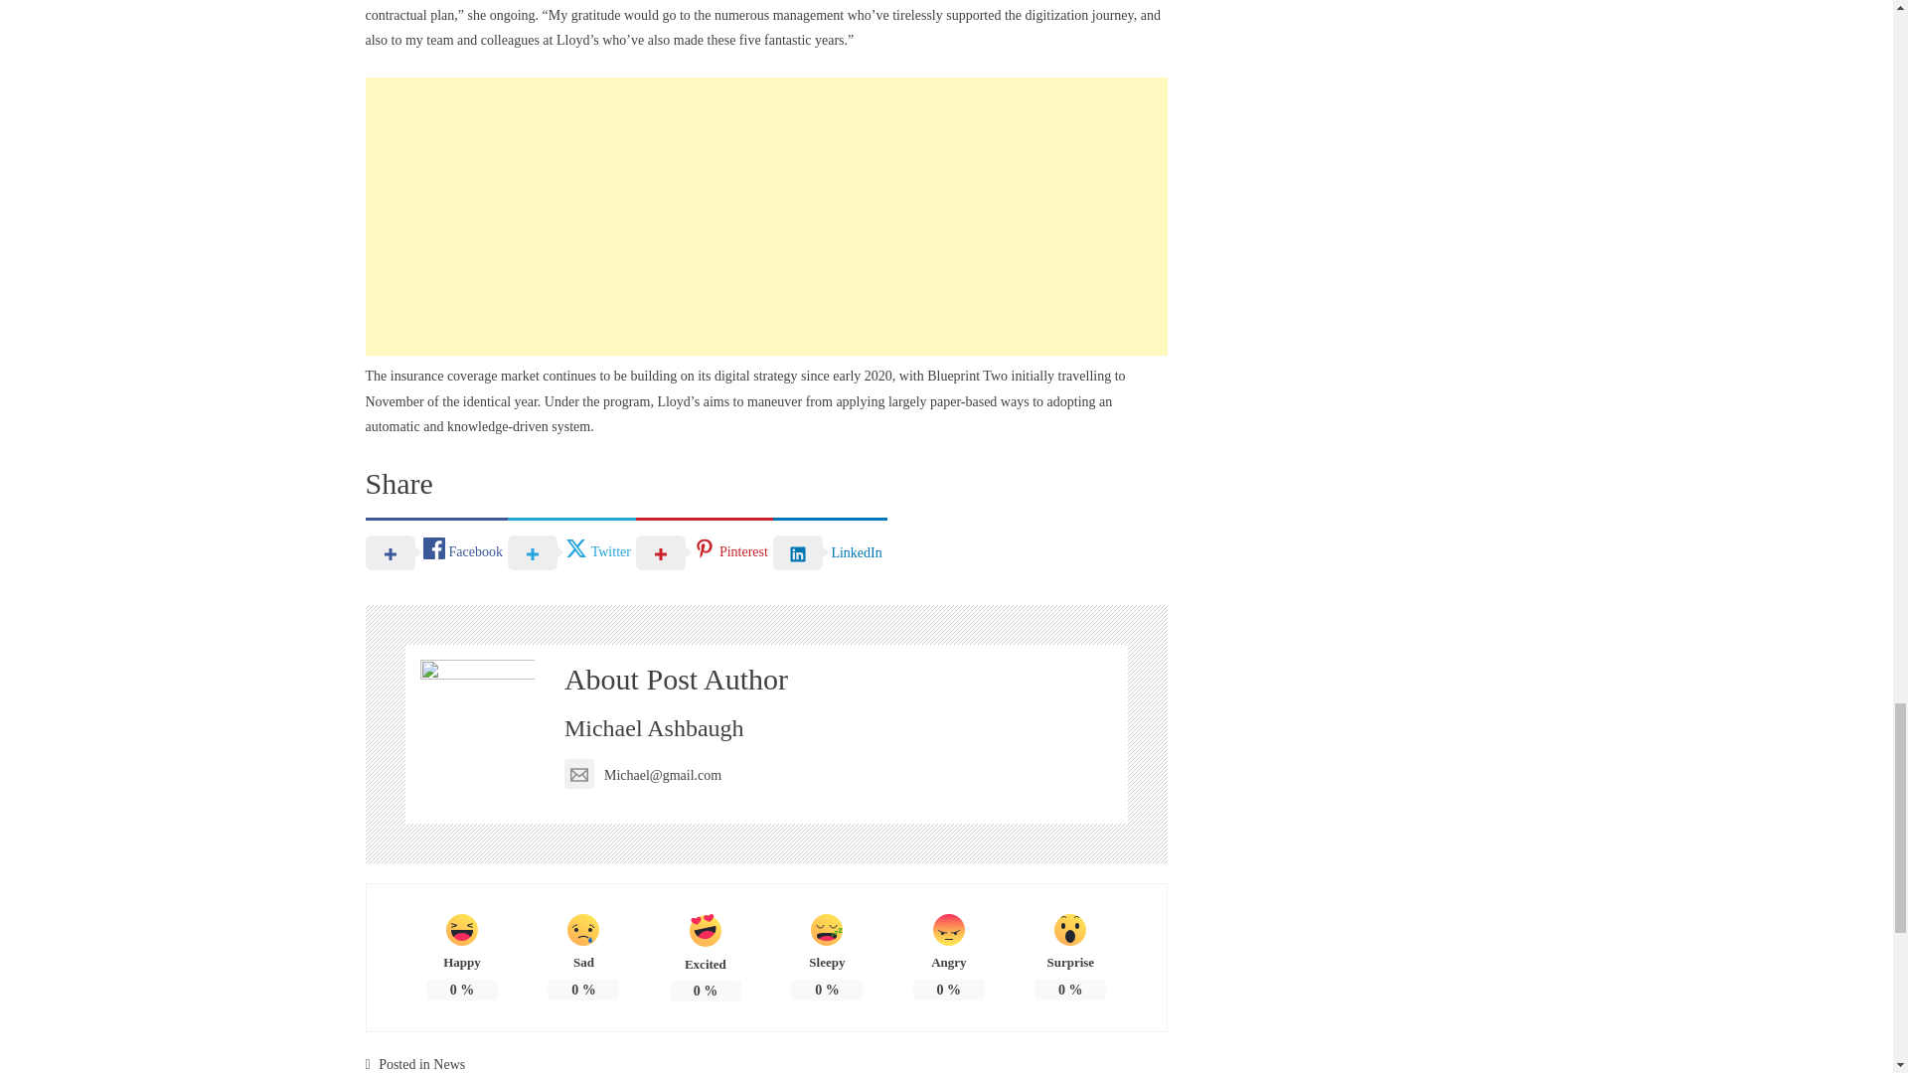 The width and height of the screenshot is (1908, 1073). I want to click on Facebook, so click(436, 550).